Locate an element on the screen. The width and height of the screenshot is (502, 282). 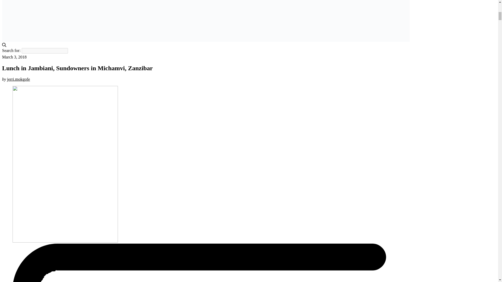
Posts by jerri.mokgofe is located at coordinates (18, 79).